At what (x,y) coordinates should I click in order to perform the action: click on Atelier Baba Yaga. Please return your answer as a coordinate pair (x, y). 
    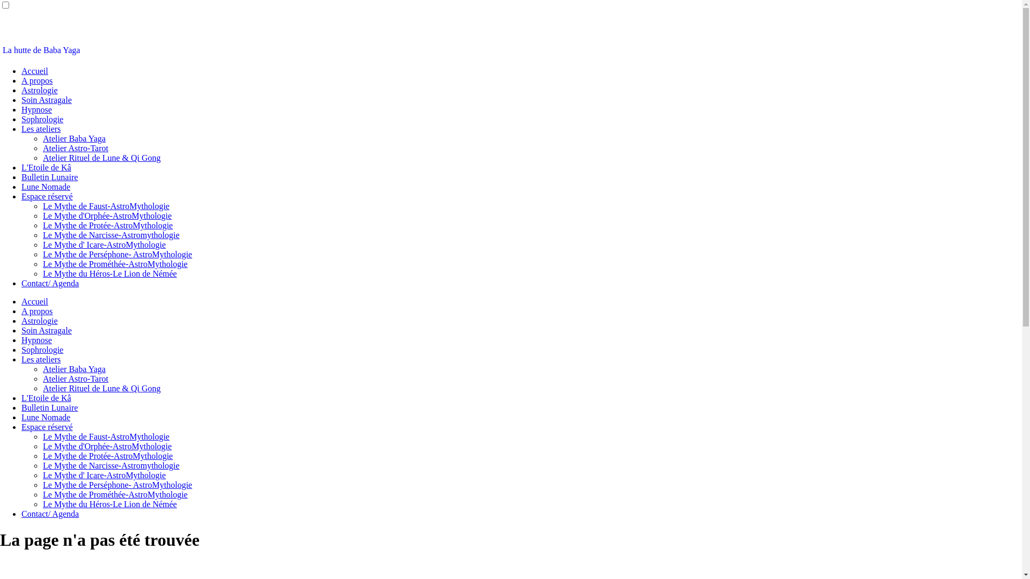
    Looking at the image, I should click on (74, 138).